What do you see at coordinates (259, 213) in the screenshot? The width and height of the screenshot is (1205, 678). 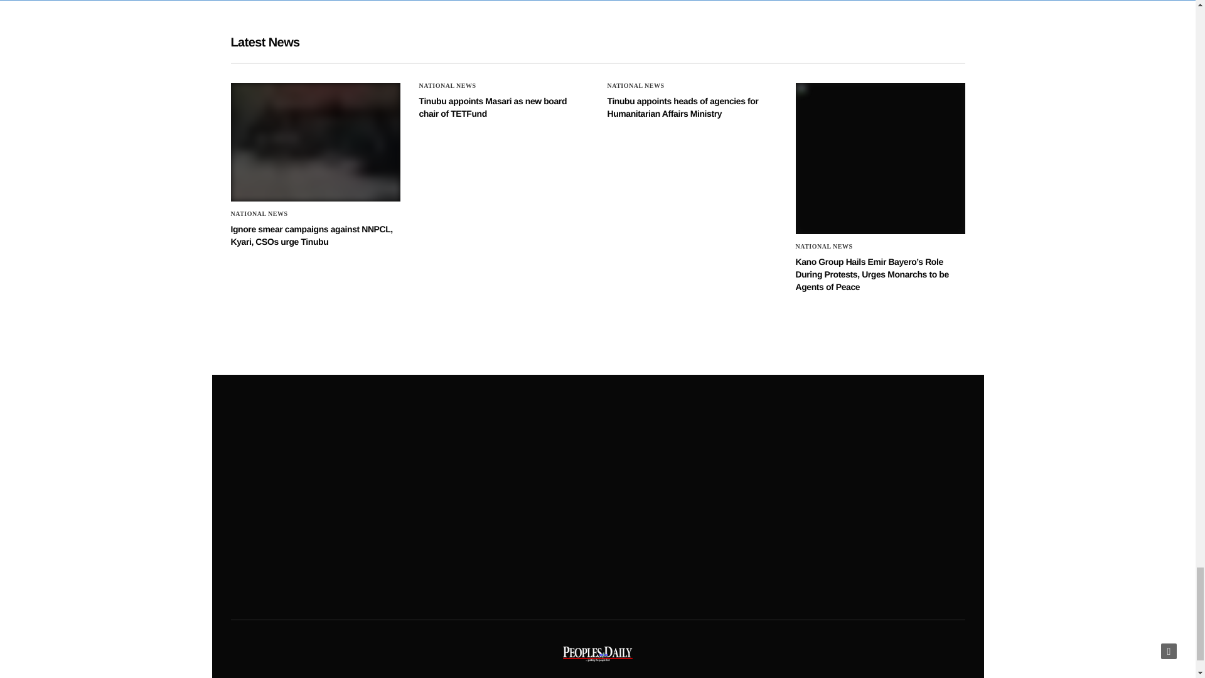 I see `National News` at bounding box center [259, 213].